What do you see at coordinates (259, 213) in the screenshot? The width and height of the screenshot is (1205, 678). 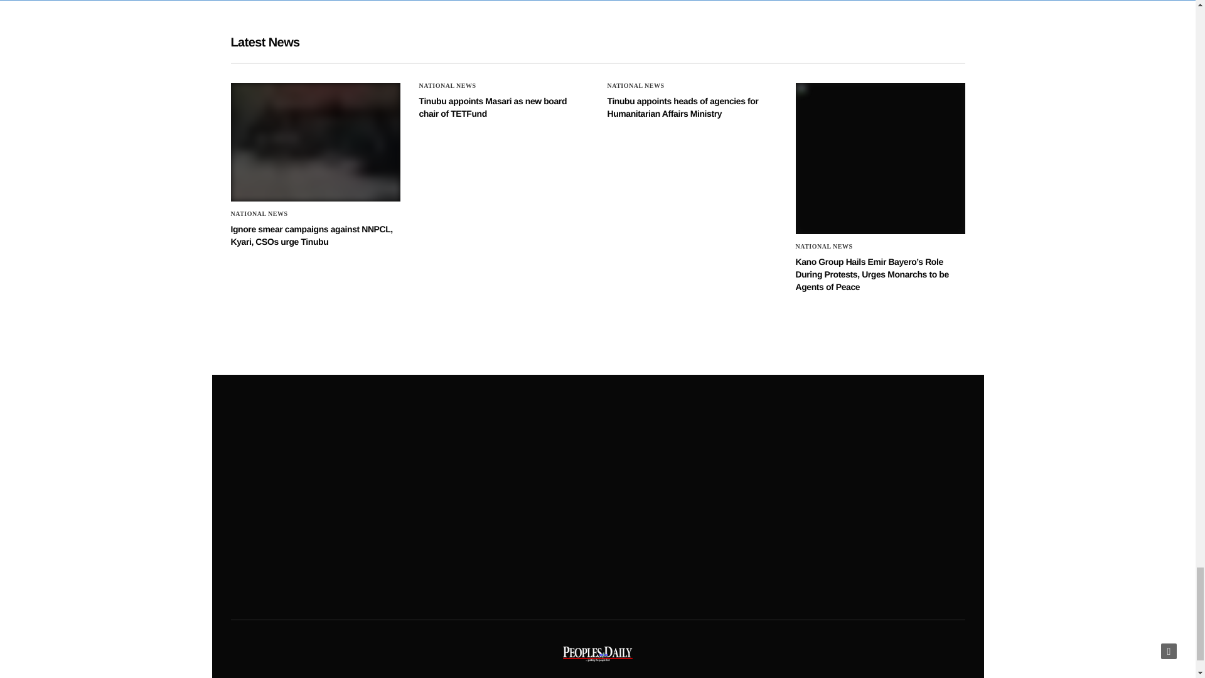 I see `National News` at bounding box center [259, 213].